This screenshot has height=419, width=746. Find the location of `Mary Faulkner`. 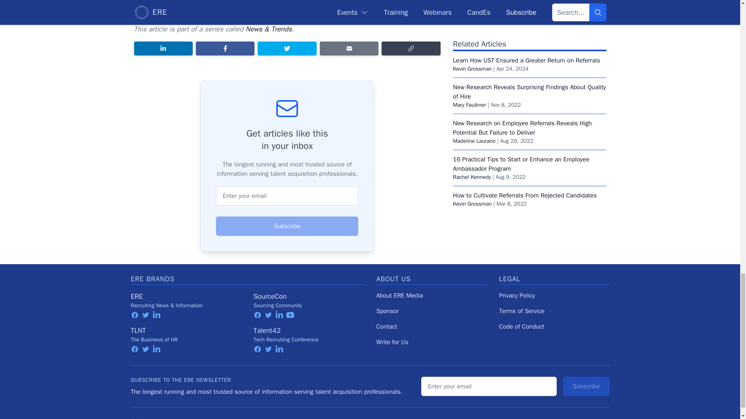

Mary Faulkner is located at coordinates (469, 57).